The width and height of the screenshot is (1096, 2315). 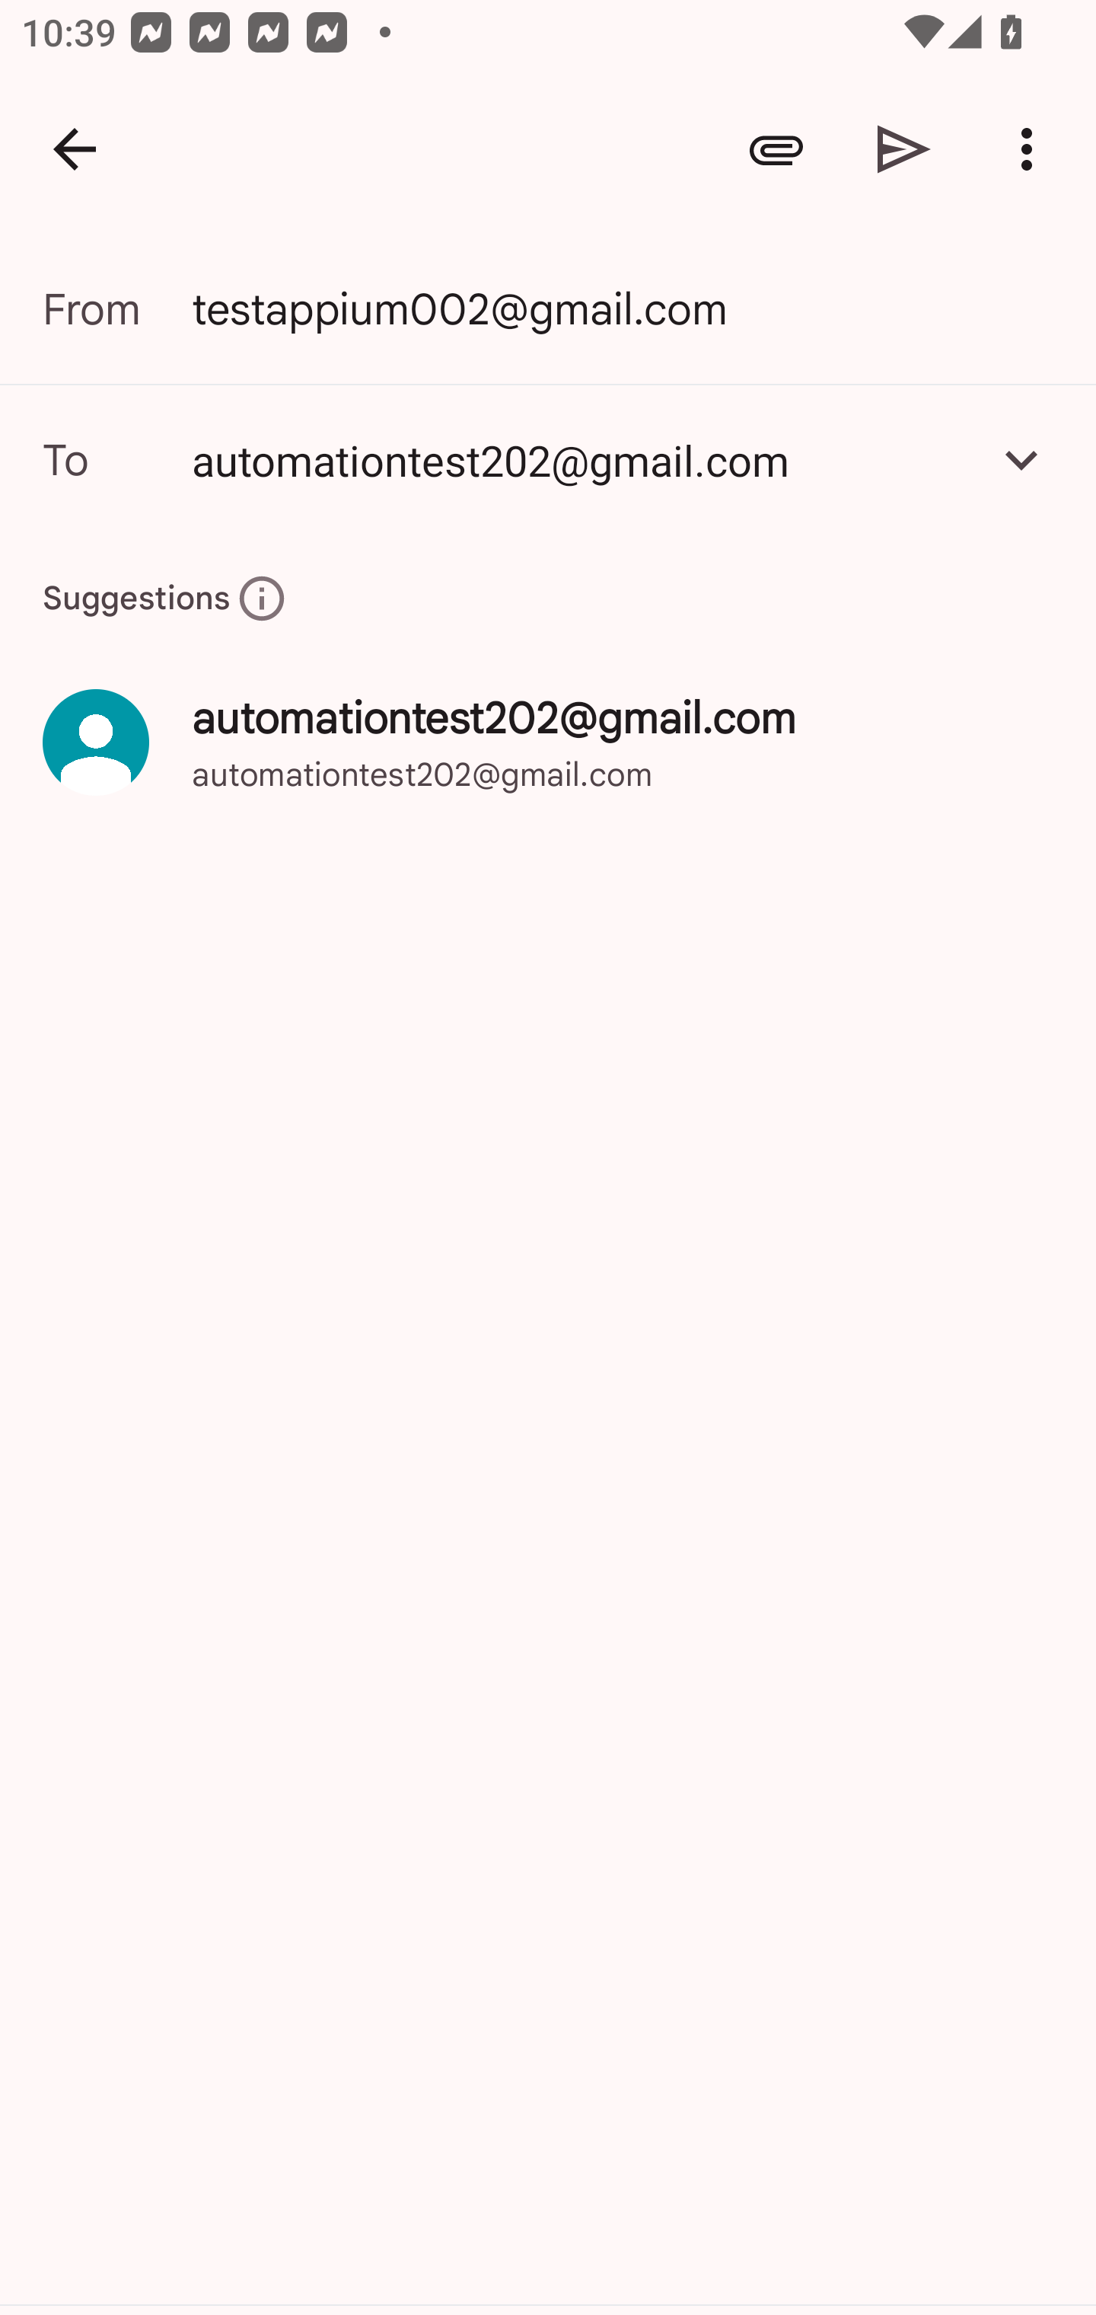 What do you see at coordinates (117, 309) in the screenshot?
I see `From` at bounding box center [117, 309].